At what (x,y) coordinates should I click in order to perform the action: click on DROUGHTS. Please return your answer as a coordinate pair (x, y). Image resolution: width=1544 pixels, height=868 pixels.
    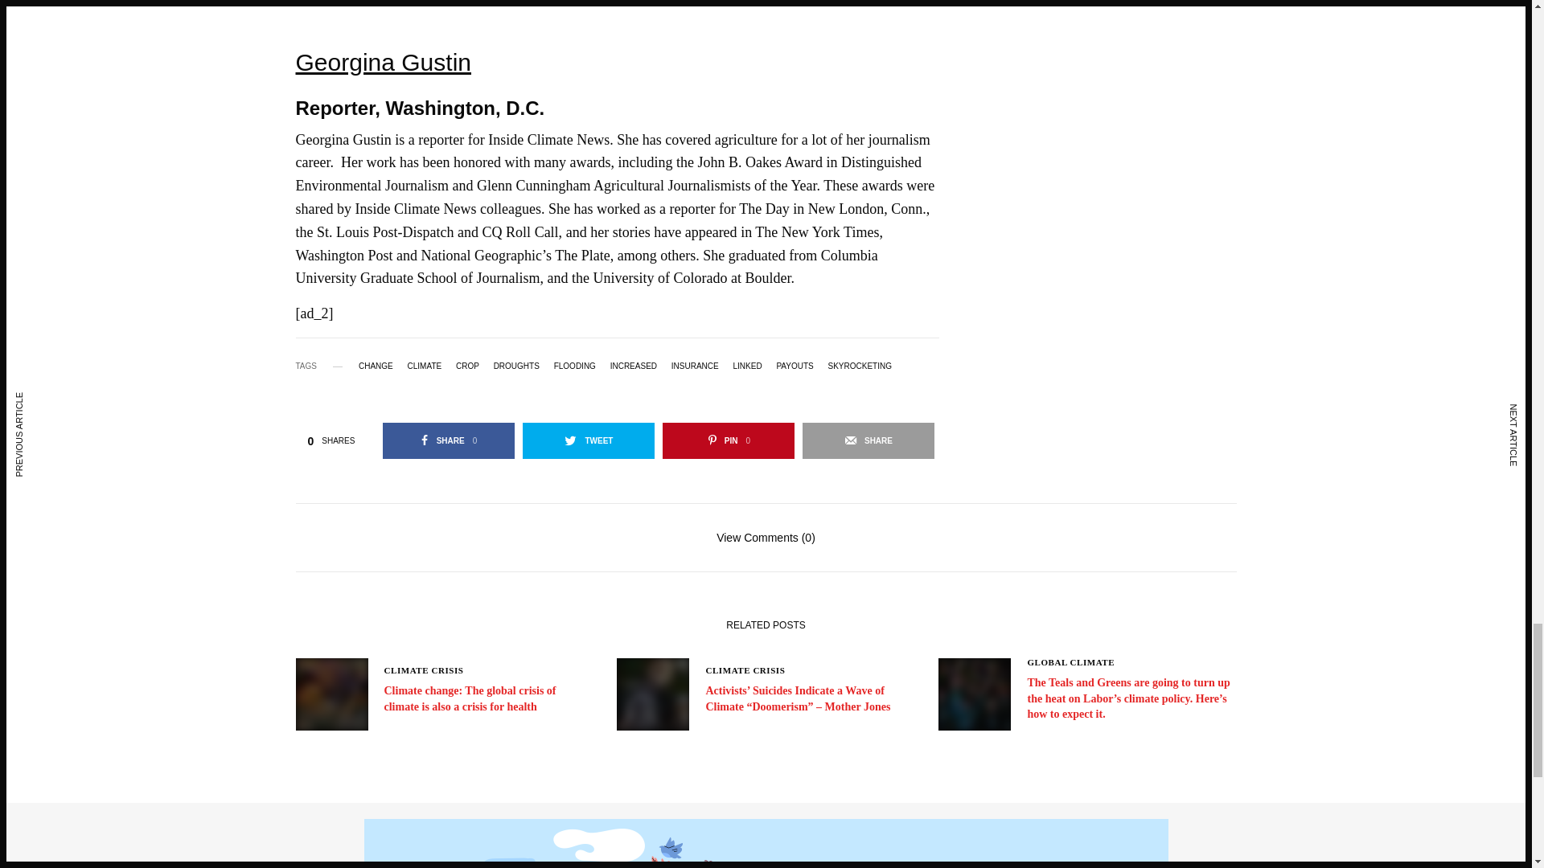
    Looking at the image, I should click on (516, 366).